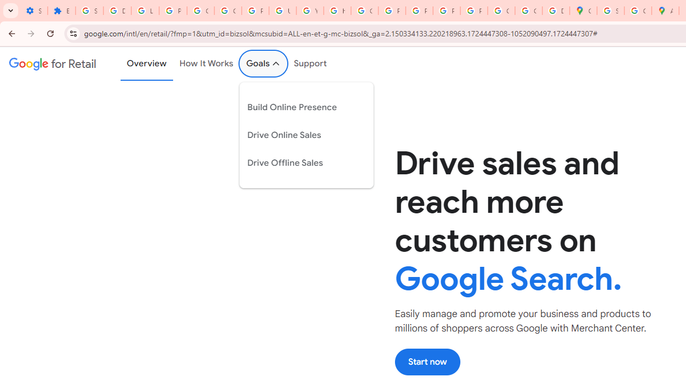  I want to click on Settings - On startup, so click(34, 11).